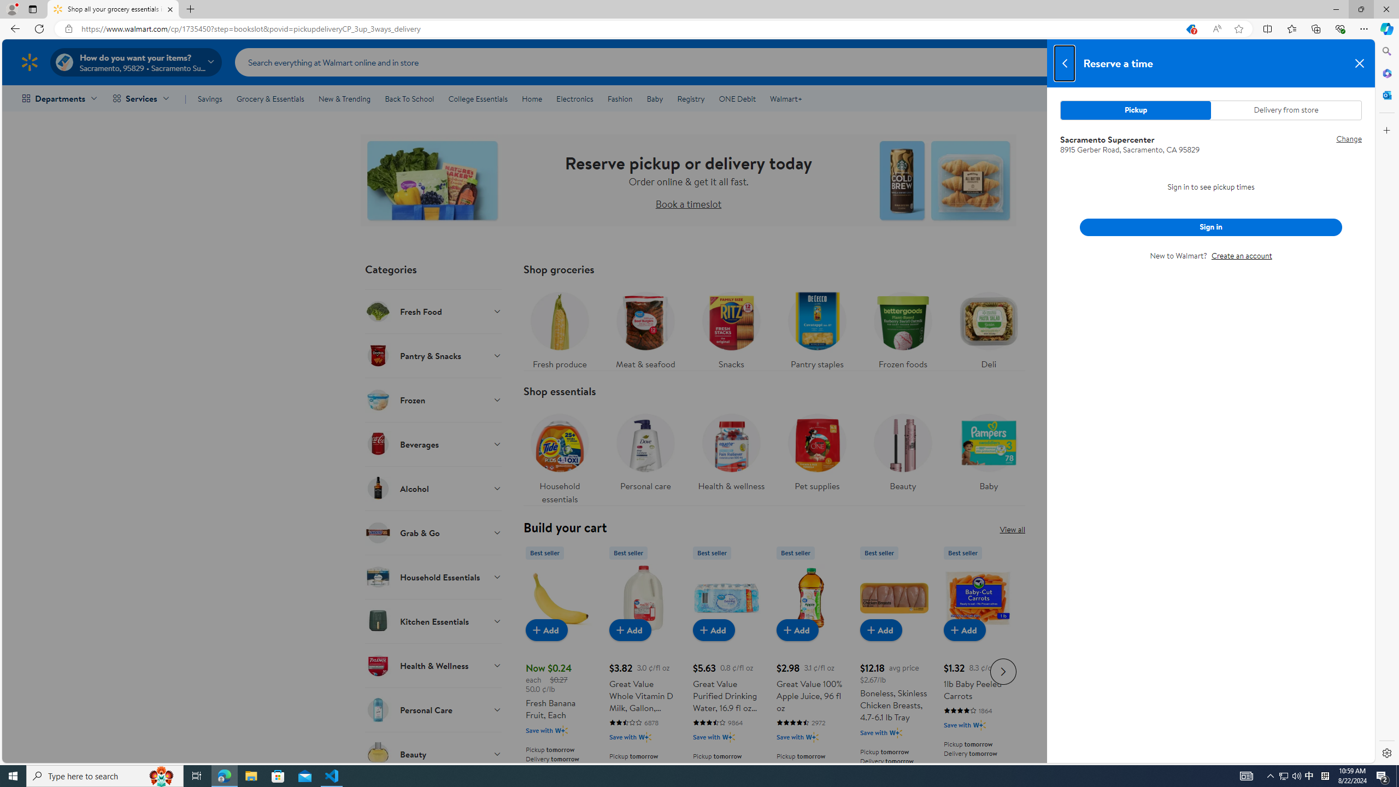 Image resolution: width=1399 pixels, height=787 pixels. What do you see at coordinates (1360, 63) in the screenshot?
I see `close panel` at bounding box center [1360, 63].